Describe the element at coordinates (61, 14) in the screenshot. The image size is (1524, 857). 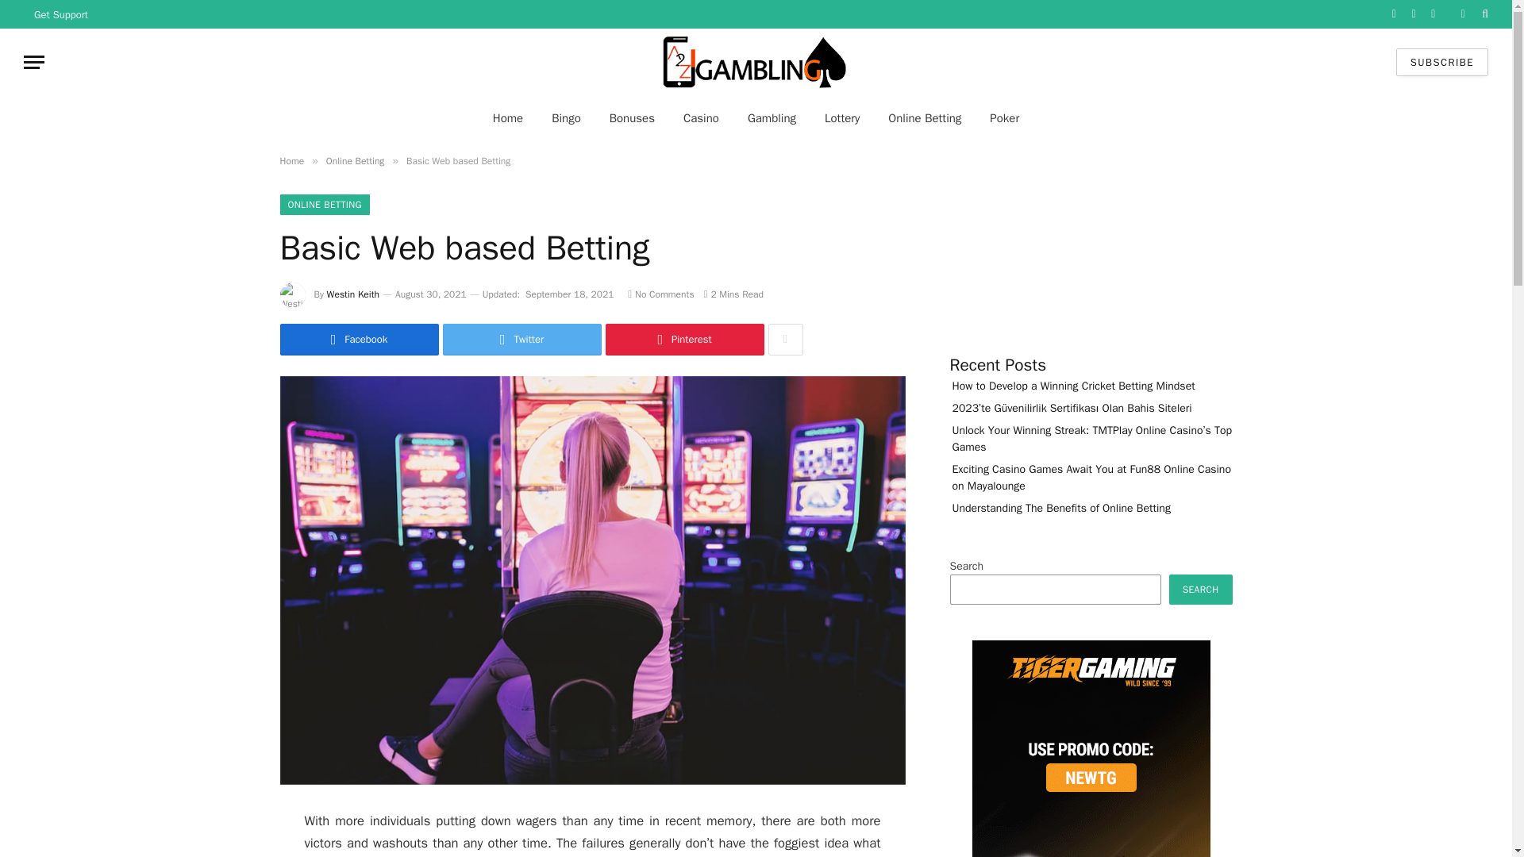
I see `Get Support` at that location.